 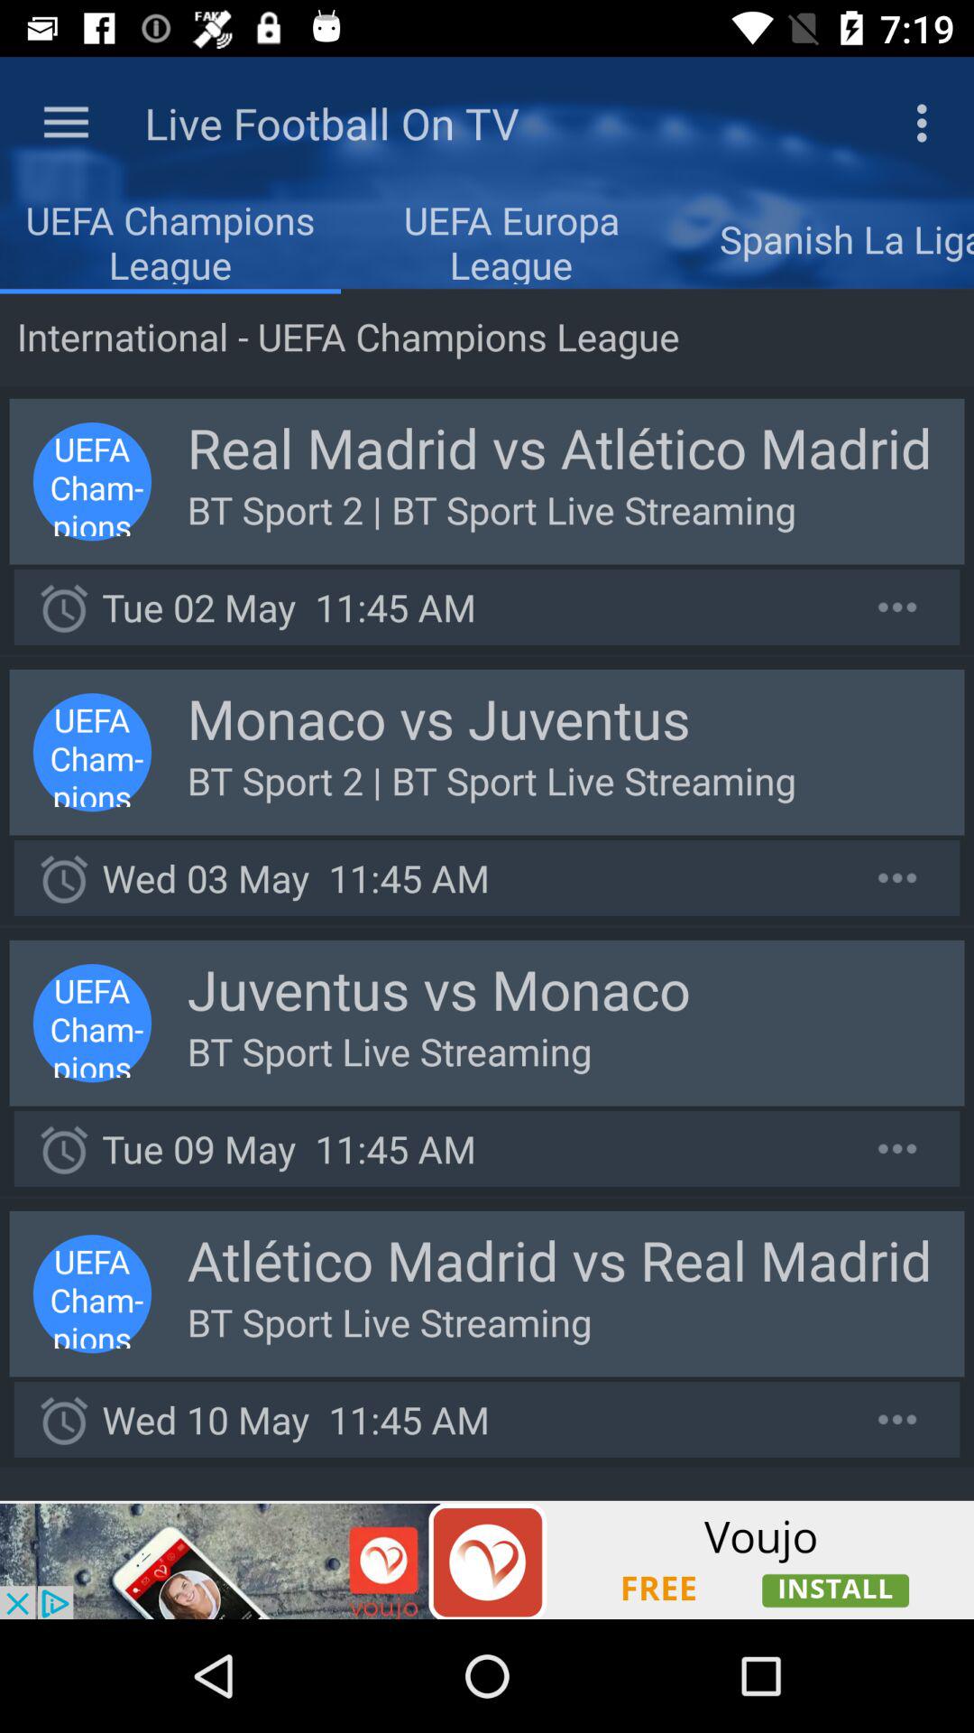 What do you see at coordinates (898, 607) in the screenshot?
I see `go to setting` at bounding box center [898, 607].